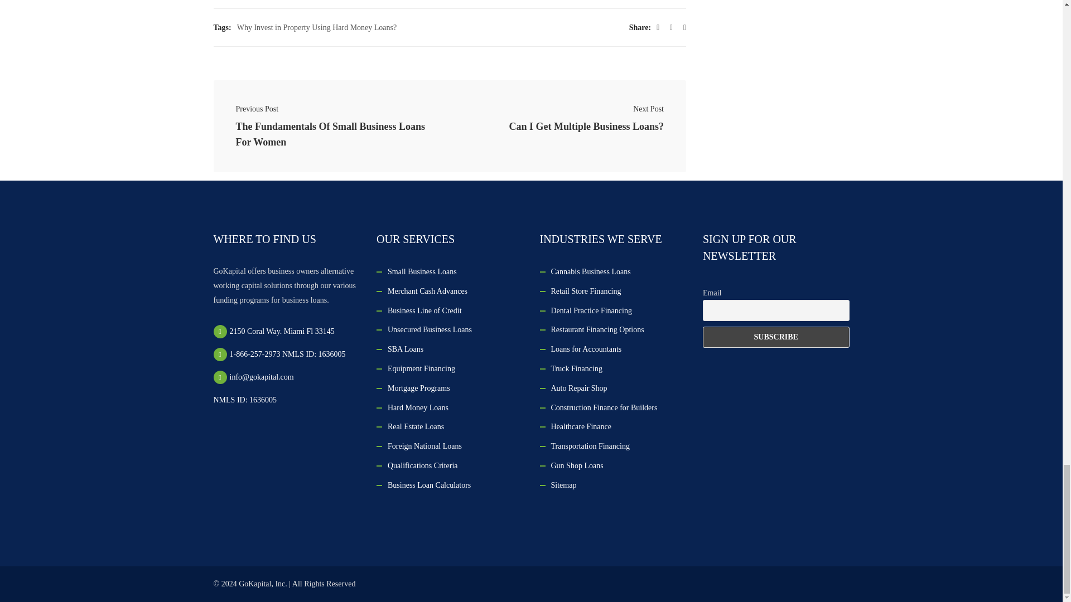 This screenshot has width=1071, height=602. What do you see at coordinates (684, 27) in the screenshot?
I see `Google Plus` at bounding box center [684, 27].